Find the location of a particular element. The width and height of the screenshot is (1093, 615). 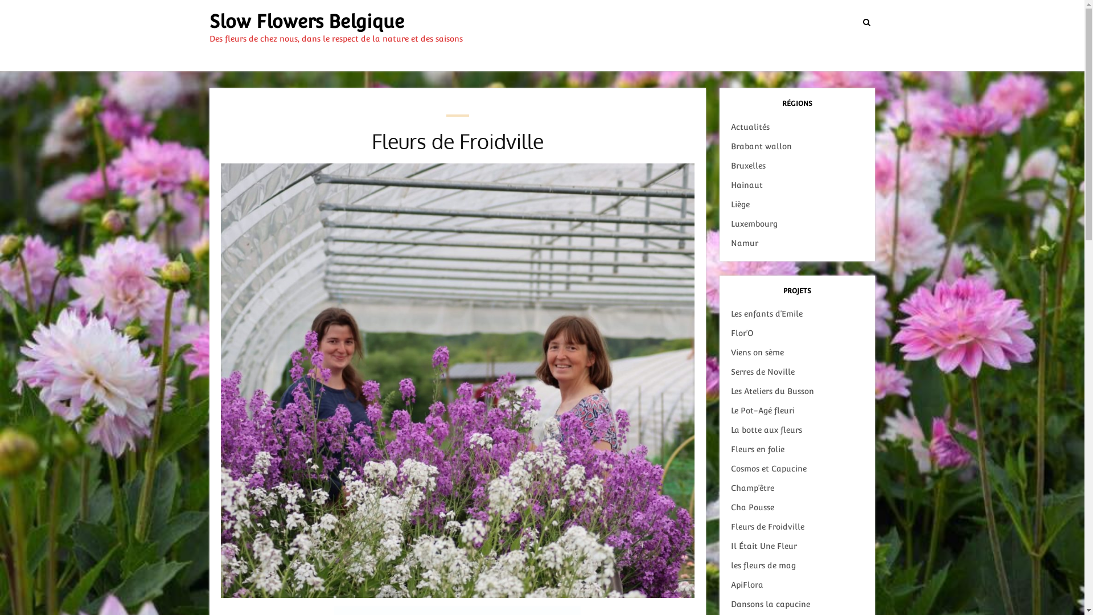

Slow Flowers Belgique is located at coordinates (307, 22).